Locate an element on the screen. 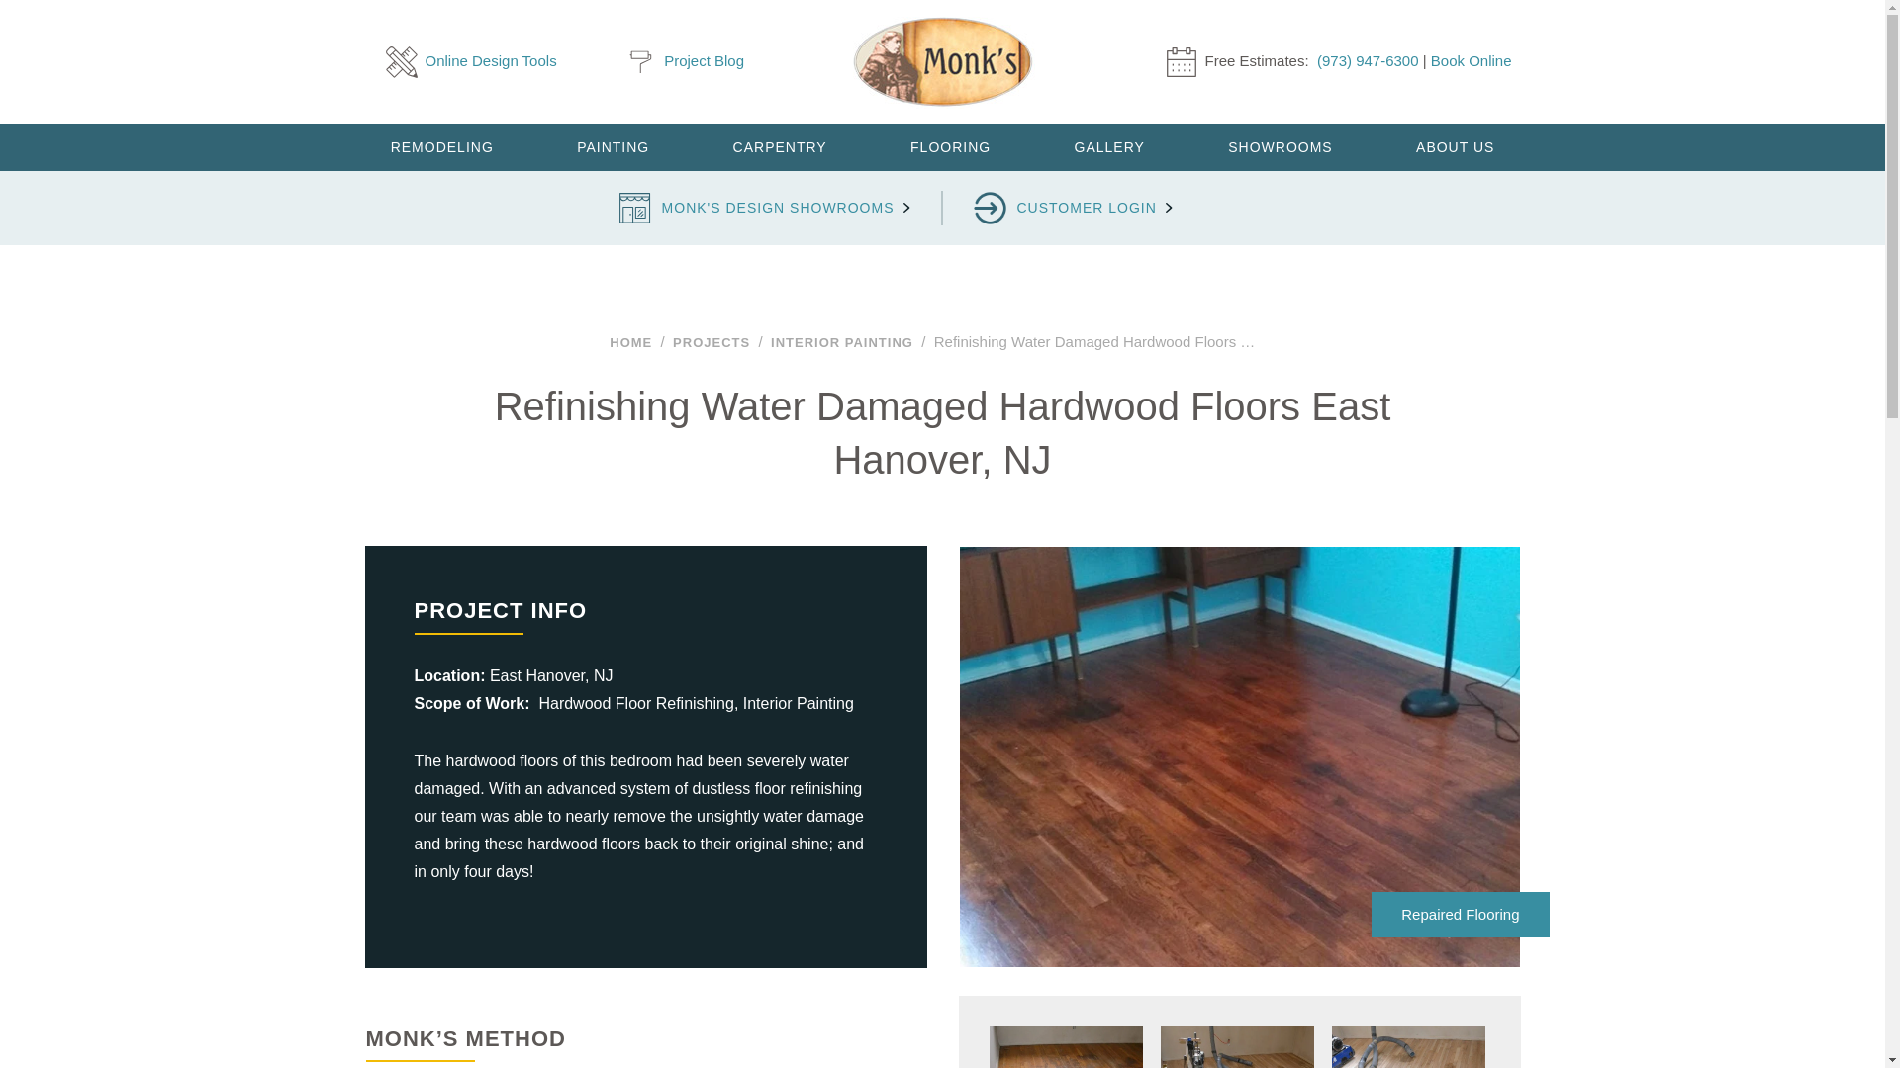 This screenshot has height=1068, width=1900. CARPENTRY is located at coordinates (780, 146).